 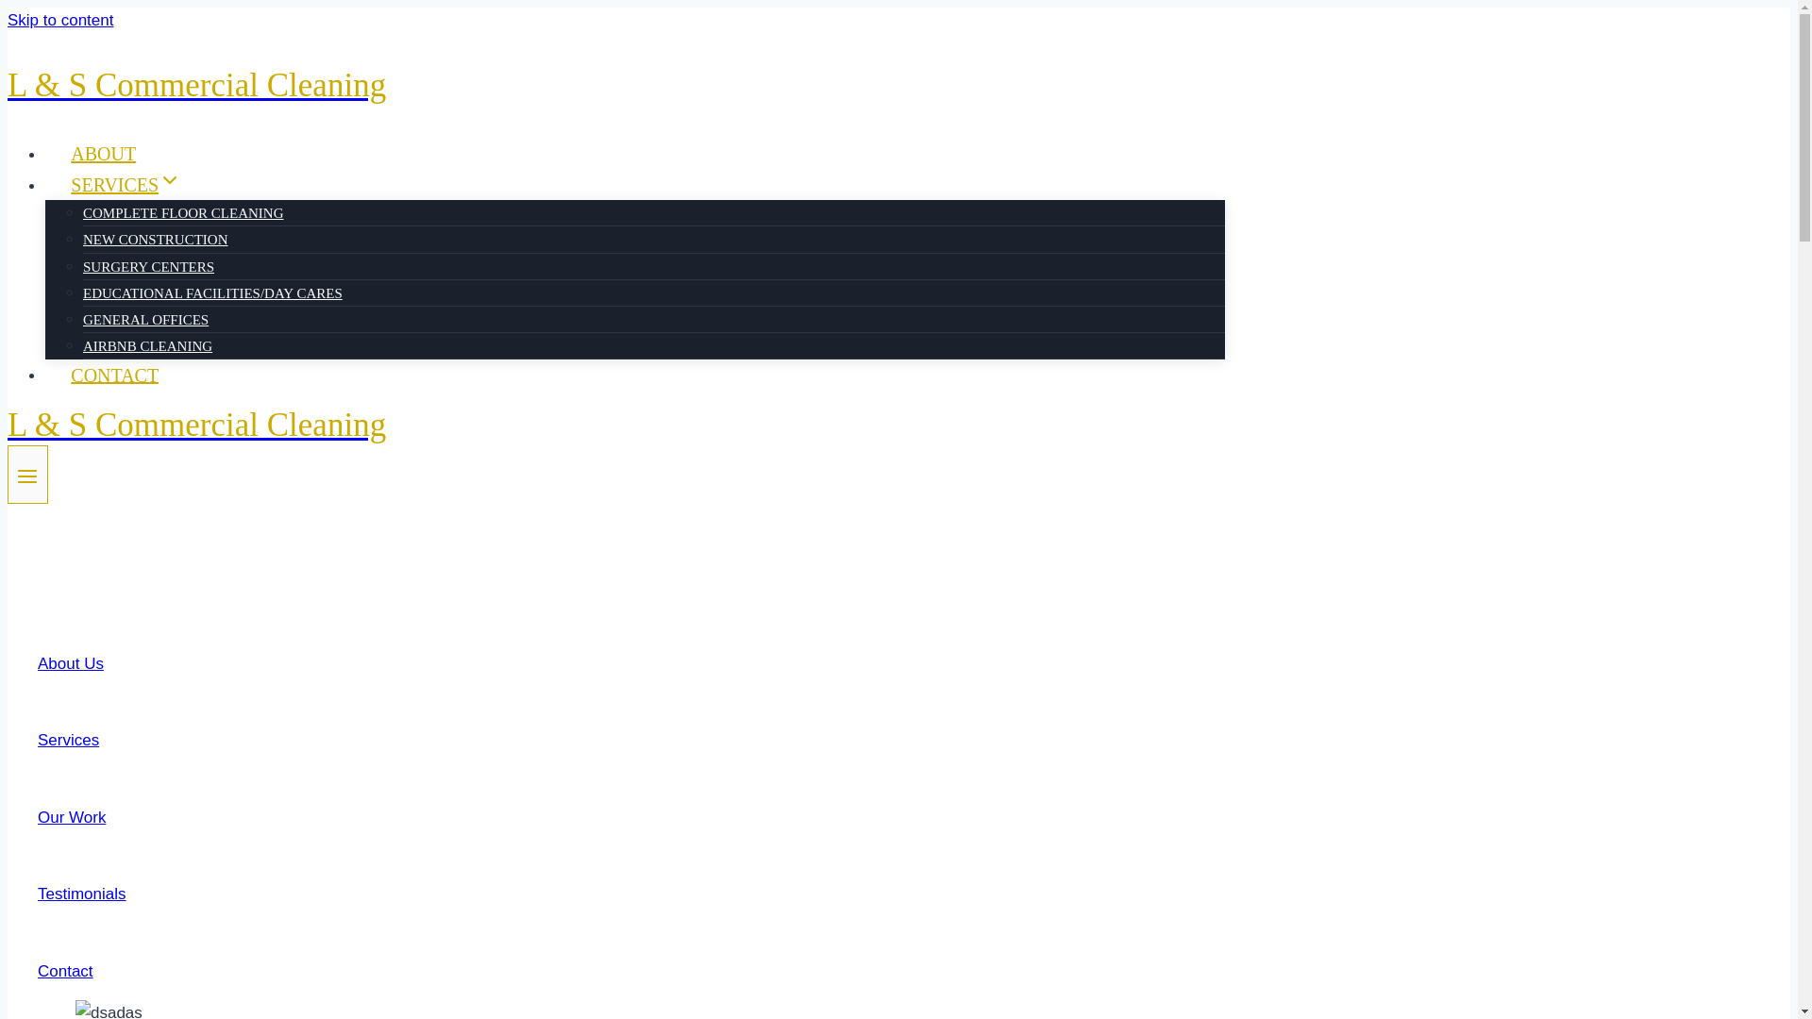 What do you see at coordinates (72, 830) in the screenshot?
I see `Our Work` at bounding box center [72, 830].